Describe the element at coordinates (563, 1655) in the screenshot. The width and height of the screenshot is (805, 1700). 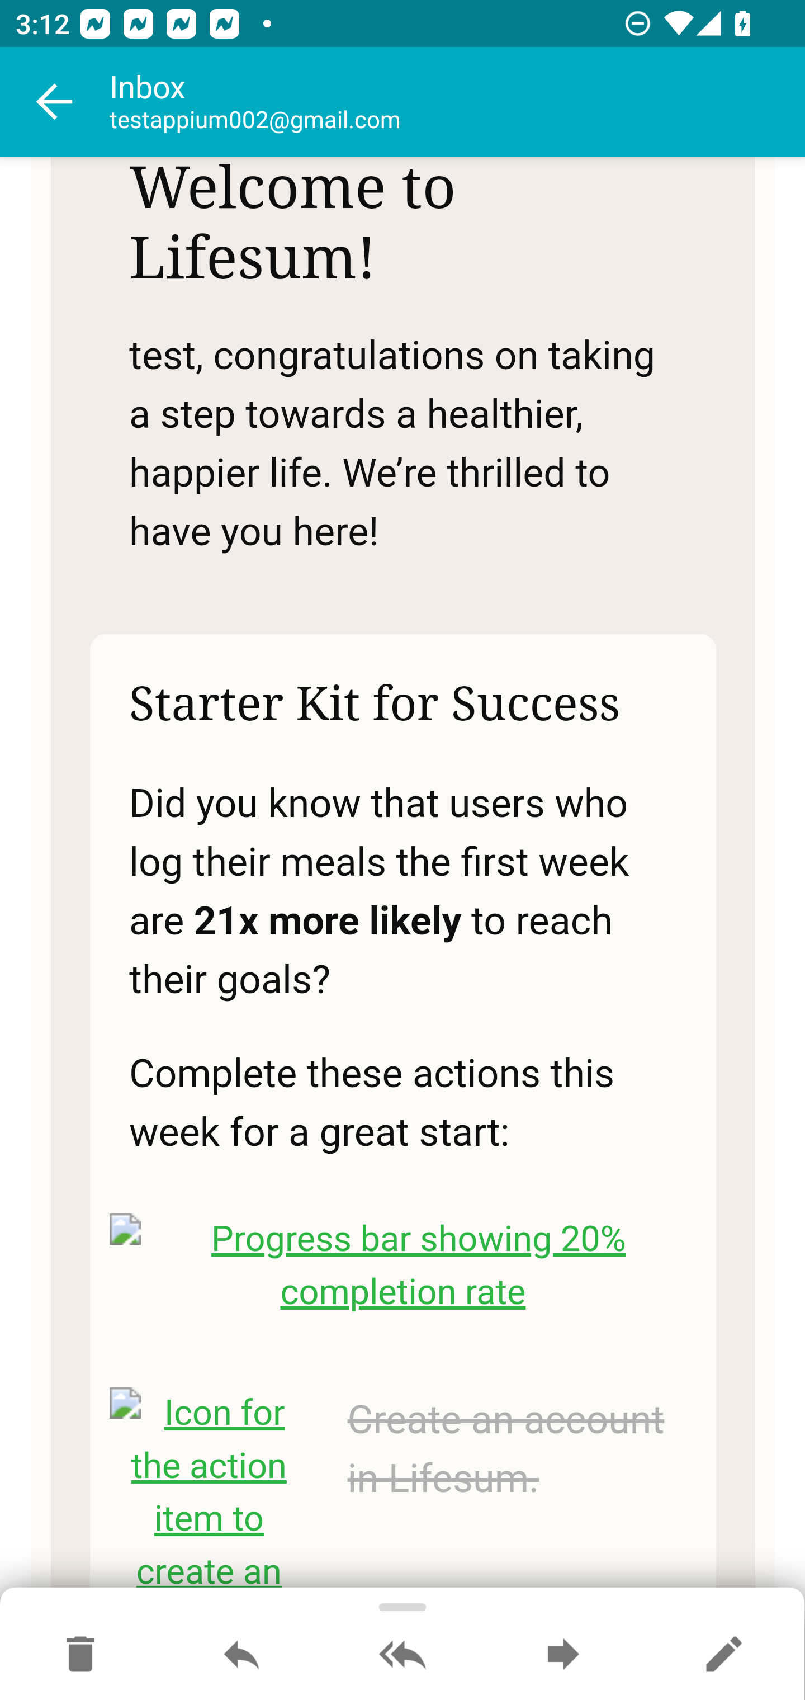
I see `Forward` at that location.